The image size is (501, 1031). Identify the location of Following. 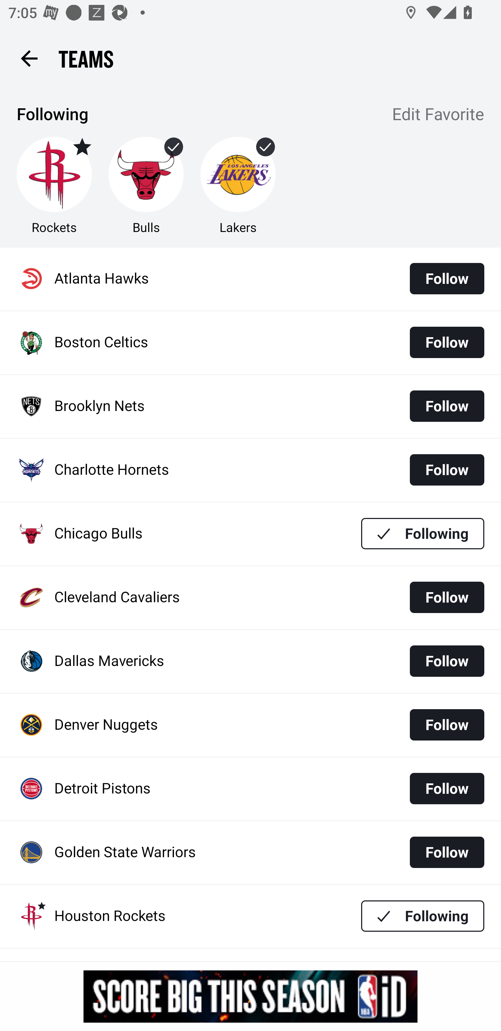
(423, 916).